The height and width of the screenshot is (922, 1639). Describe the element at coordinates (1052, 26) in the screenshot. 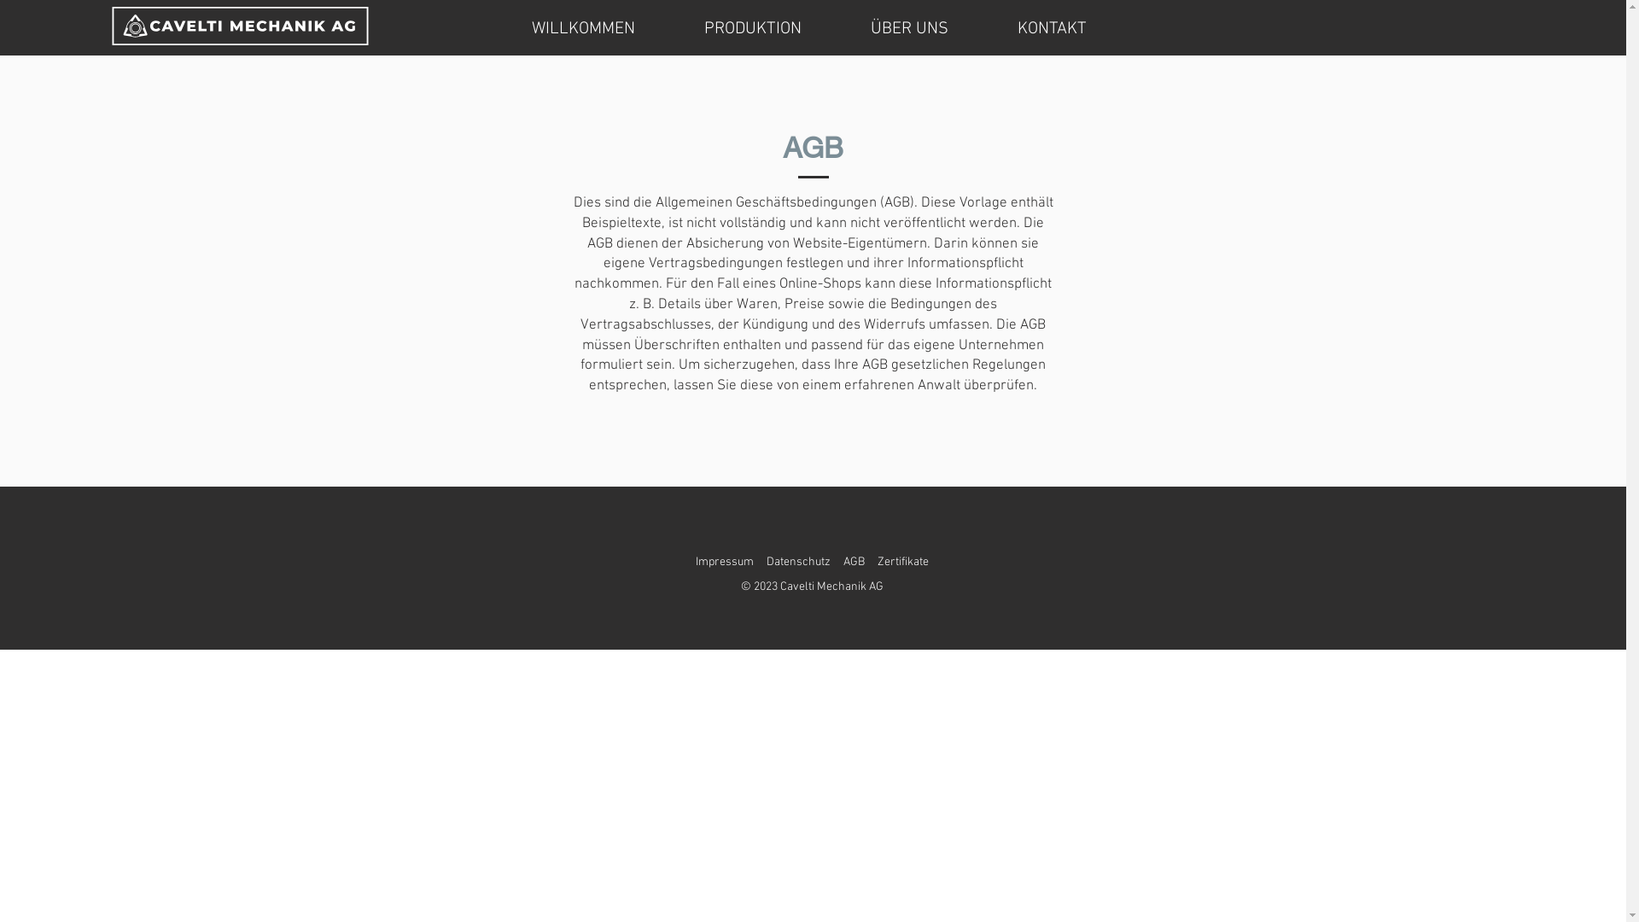

I see `KONTAKT` at that location.